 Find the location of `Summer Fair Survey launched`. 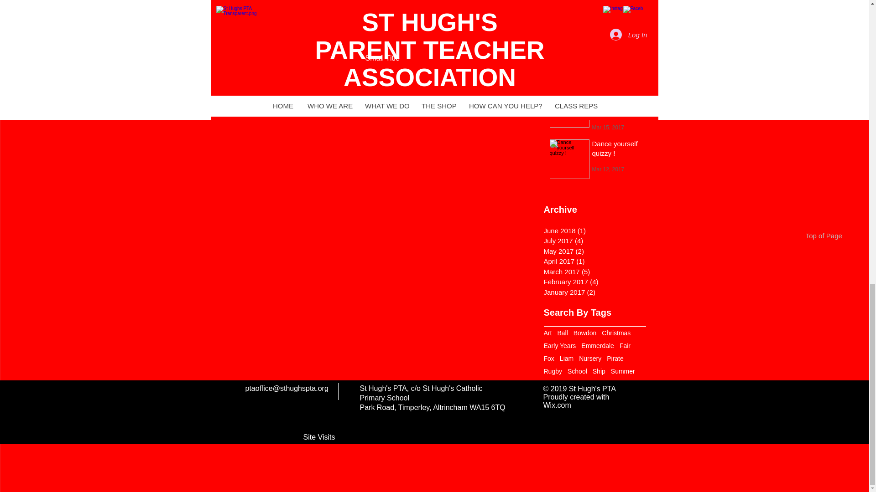

Summer Fair Survey launched is located at coordinates (618, 46).